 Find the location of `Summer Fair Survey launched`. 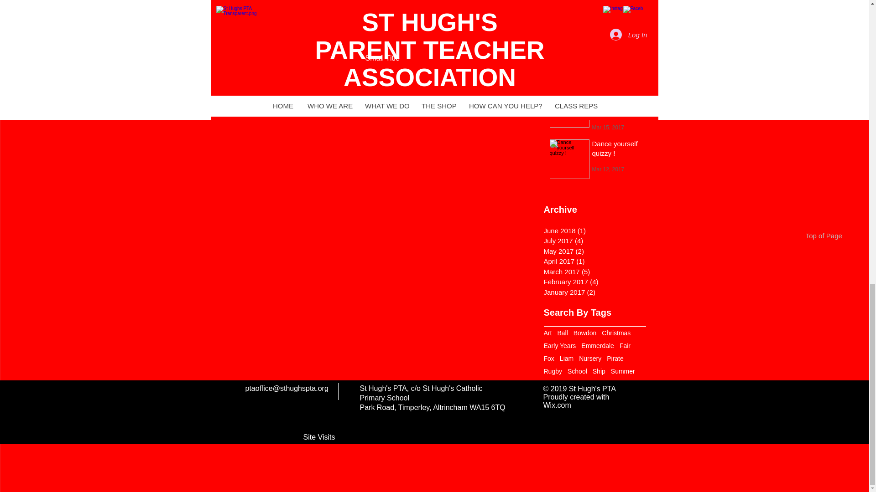

Summer Fair Survey launched is located at coordinates (618, 46).